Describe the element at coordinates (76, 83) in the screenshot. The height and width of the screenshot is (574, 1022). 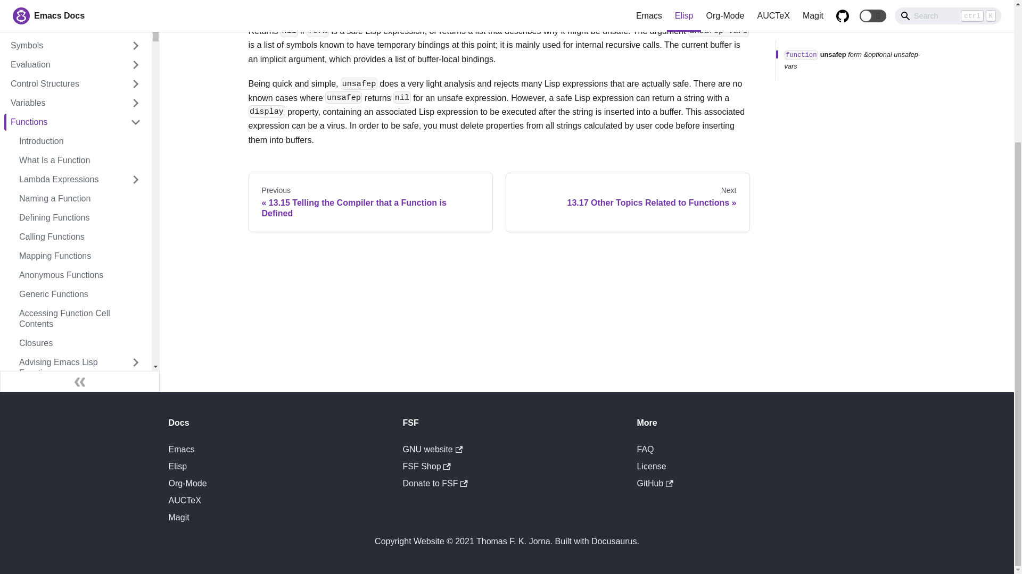
I see `Control Structures` at that location.